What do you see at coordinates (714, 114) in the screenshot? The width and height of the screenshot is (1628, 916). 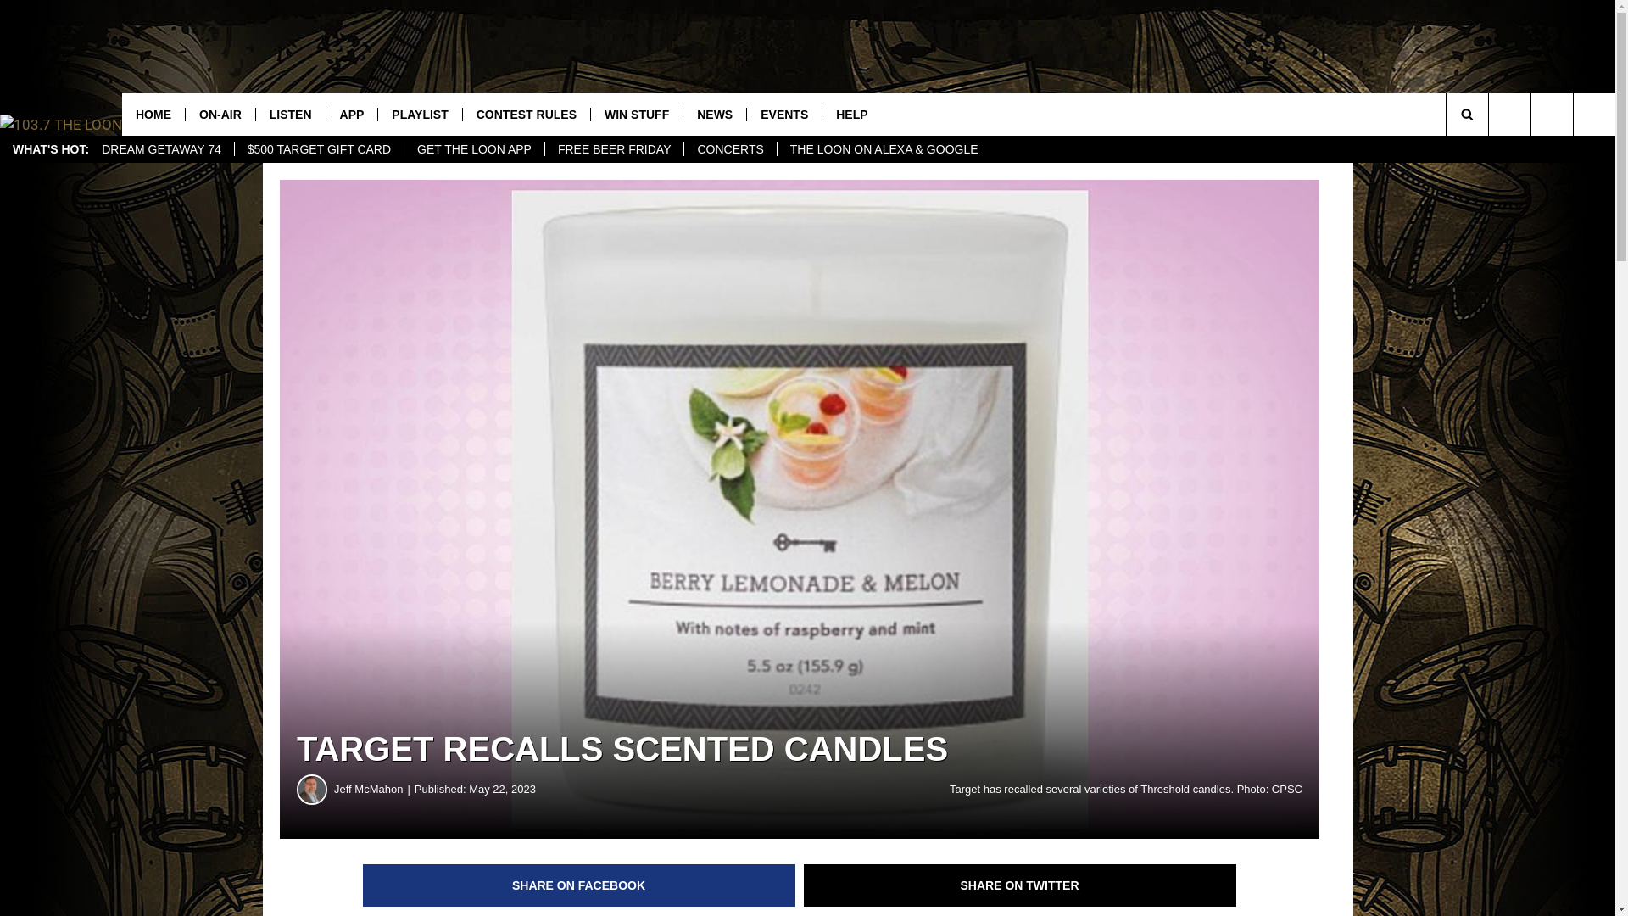 I see `NEWS` at bounding box center [714, 114].